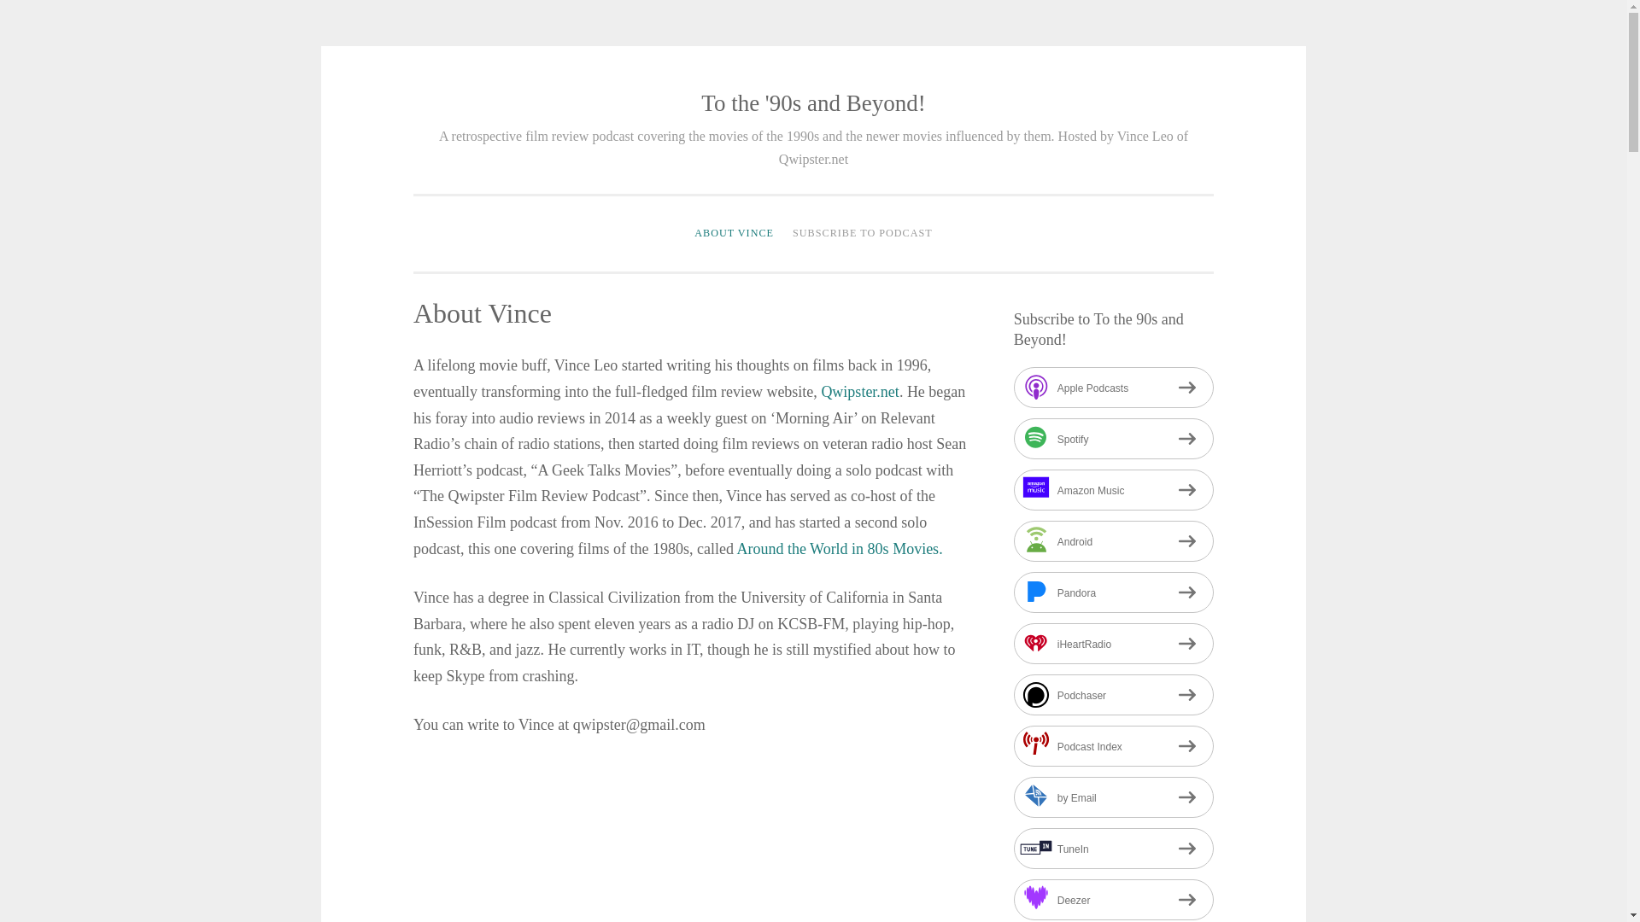 Image resolution: width=1640 pixels, height=922 pixels. What do you see at coordinates (1113, 592) in the screenshot?
I see `Pandora` at bounding box center [1113, 592].